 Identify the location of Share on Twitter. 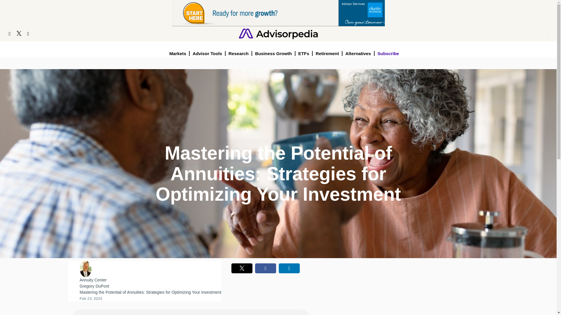
(242, 268).